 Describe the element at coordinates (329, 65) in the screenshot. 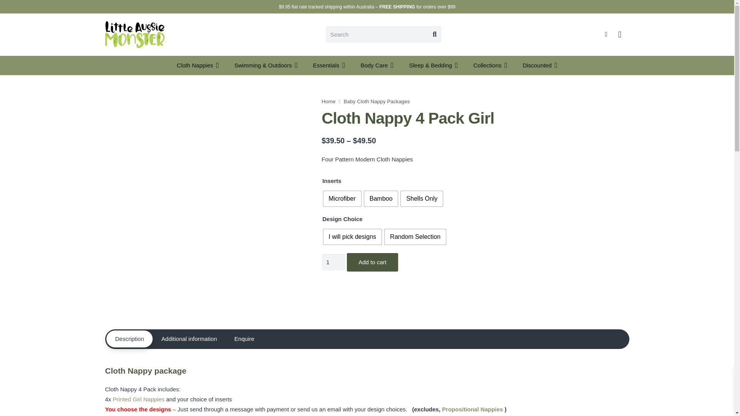

I see `Essentials` at that location.